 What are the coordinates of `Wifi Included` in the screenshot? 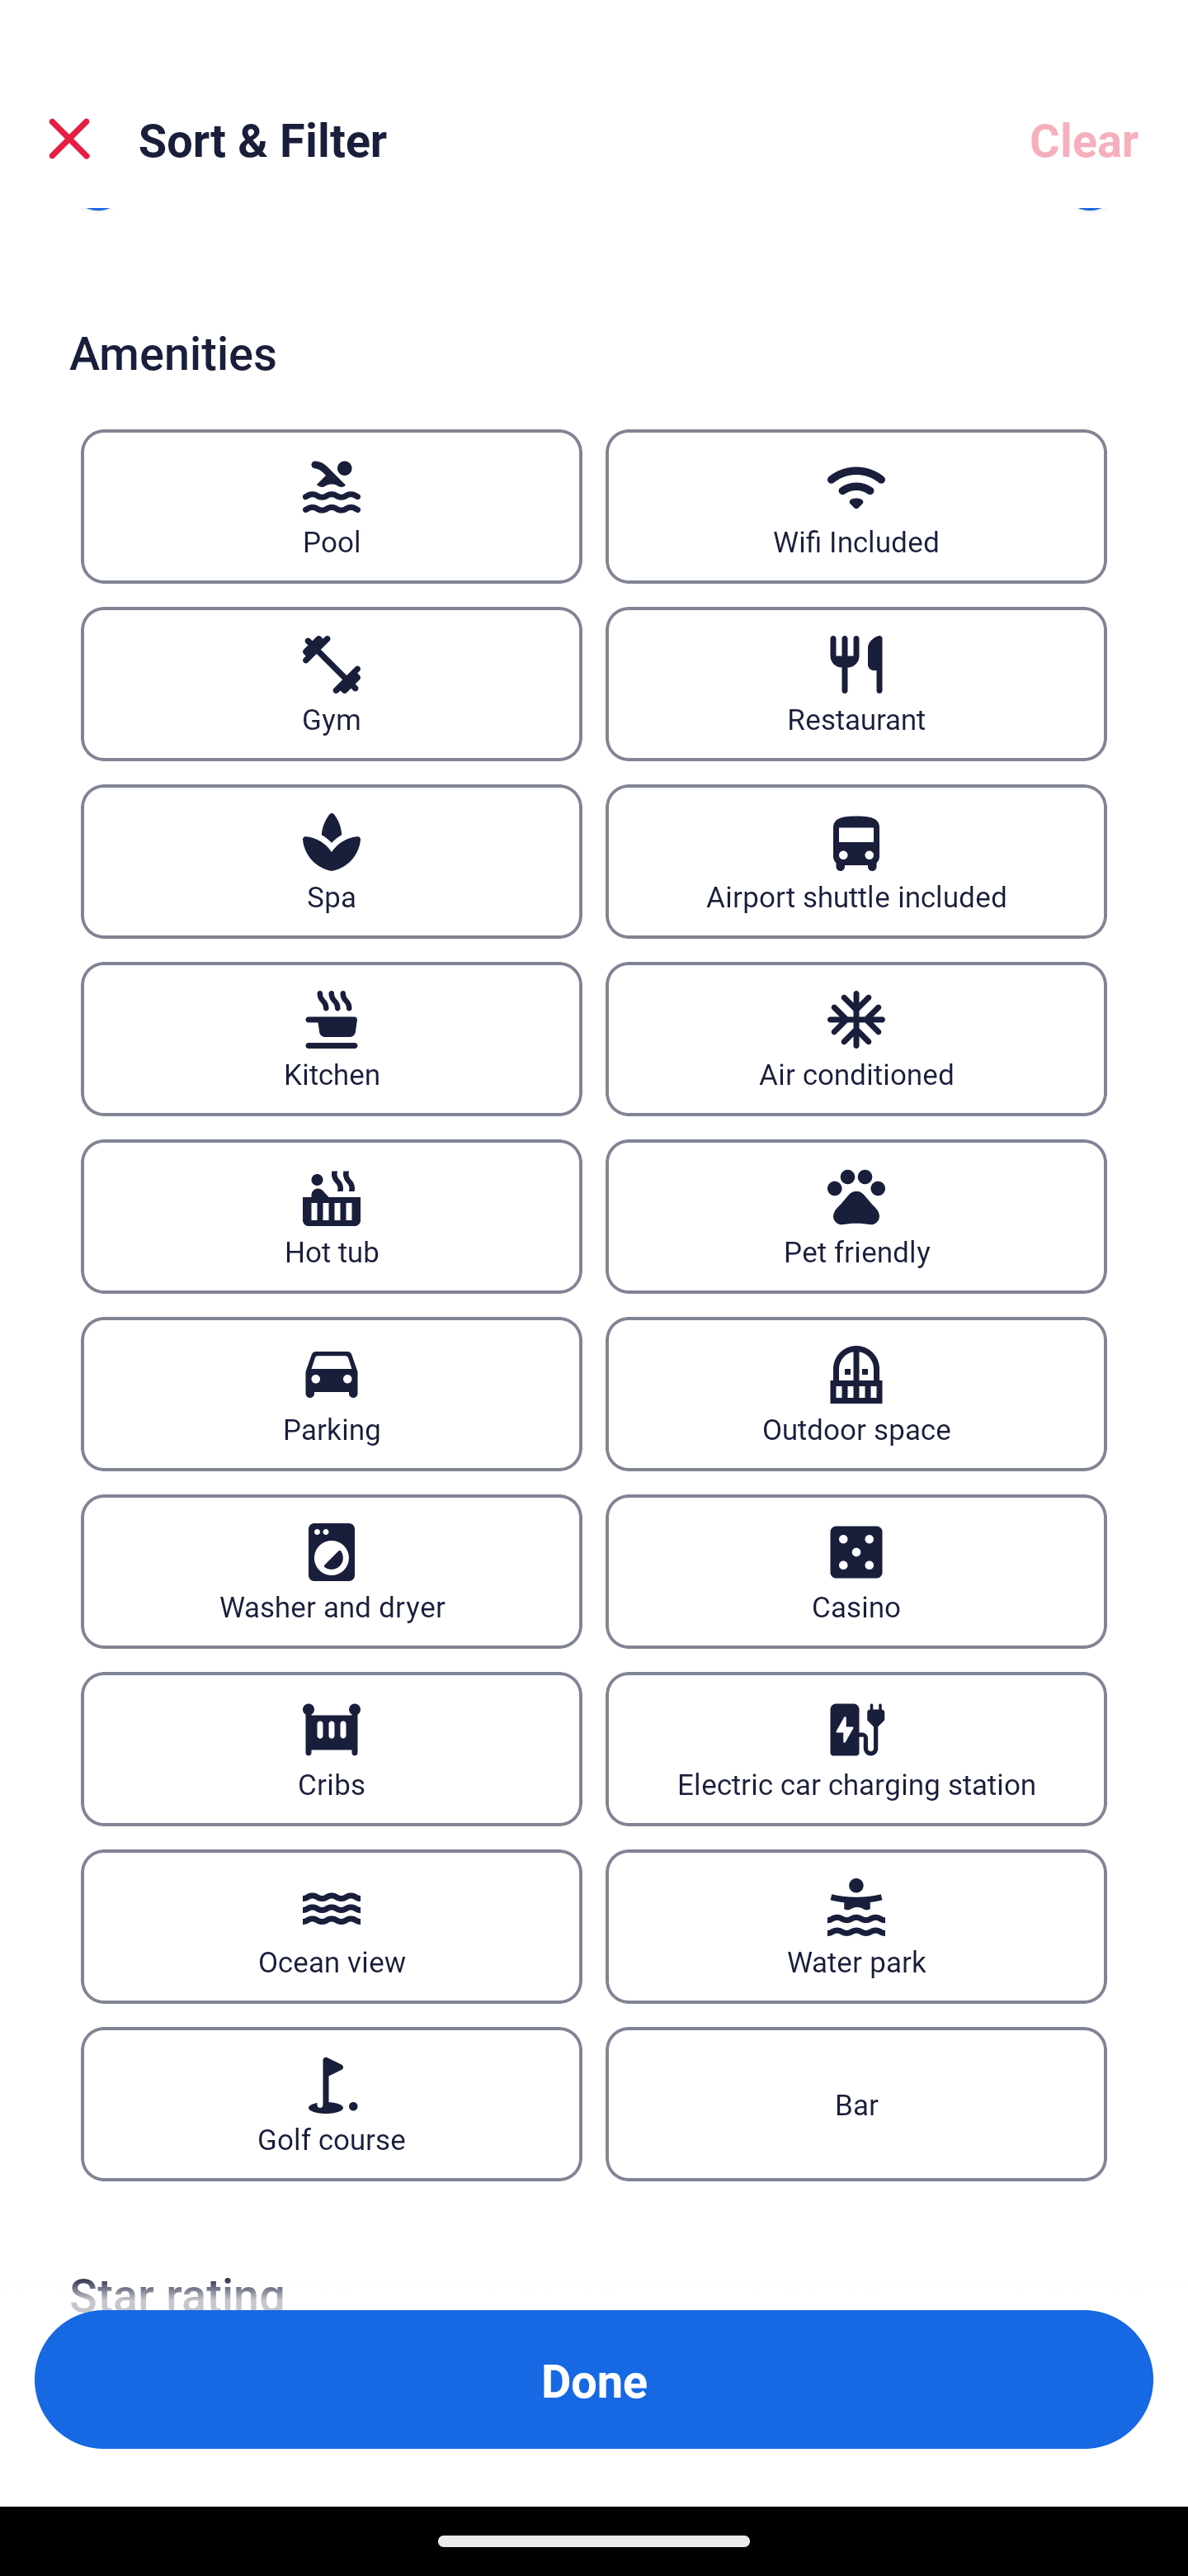 It's located at (856, 507).